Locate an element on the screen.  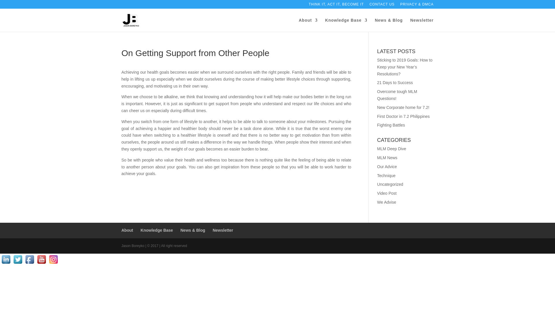
21 Days to Success is located at coordinates (395, 82).